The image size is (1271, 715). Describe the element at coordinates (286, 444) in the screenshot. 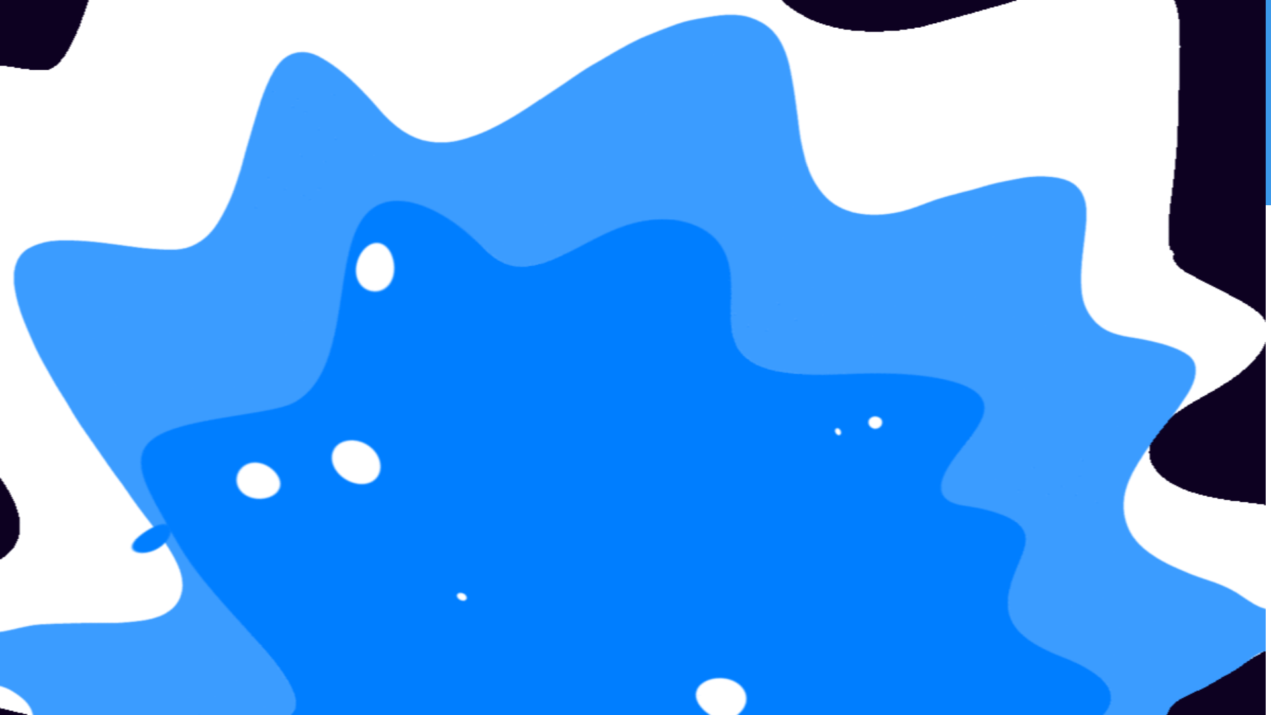

I see `VIRTUAL TOUR` at that location.